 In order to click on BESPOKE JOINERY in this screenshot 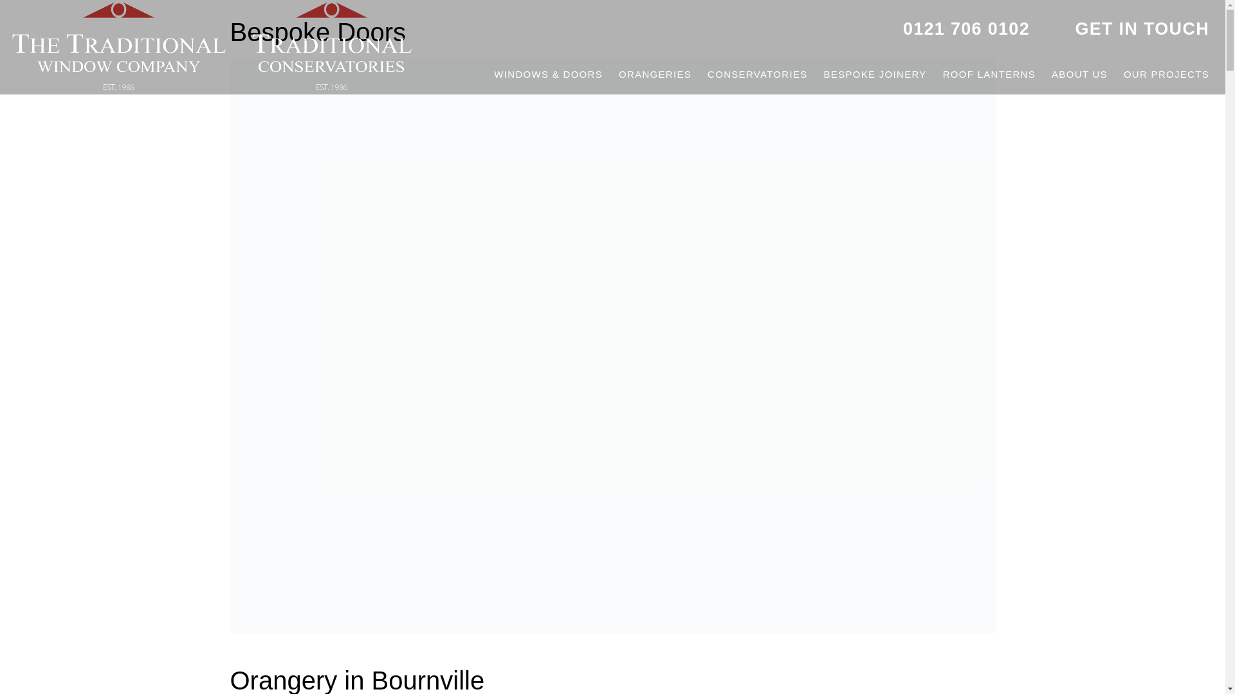, I will do `click(875, 75)`.